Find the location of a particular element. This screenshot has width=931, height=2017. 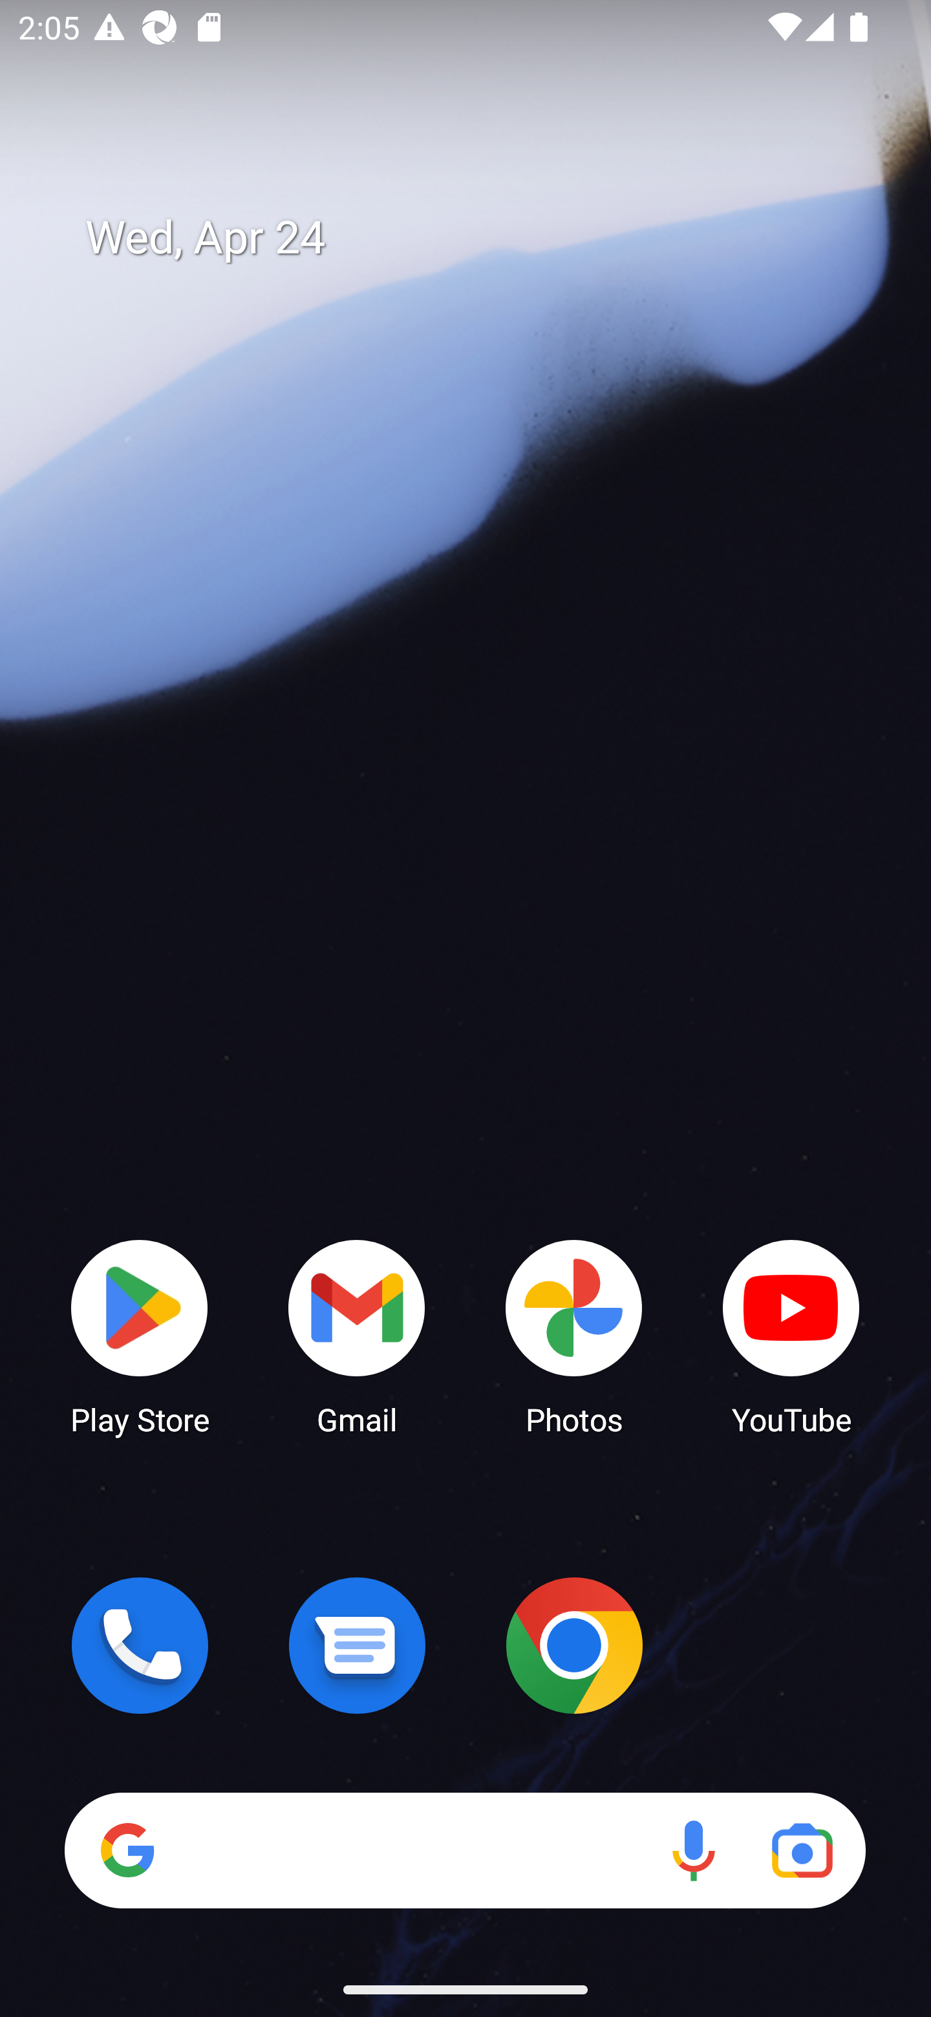

Play Store is located at coordinates (140, 1336).